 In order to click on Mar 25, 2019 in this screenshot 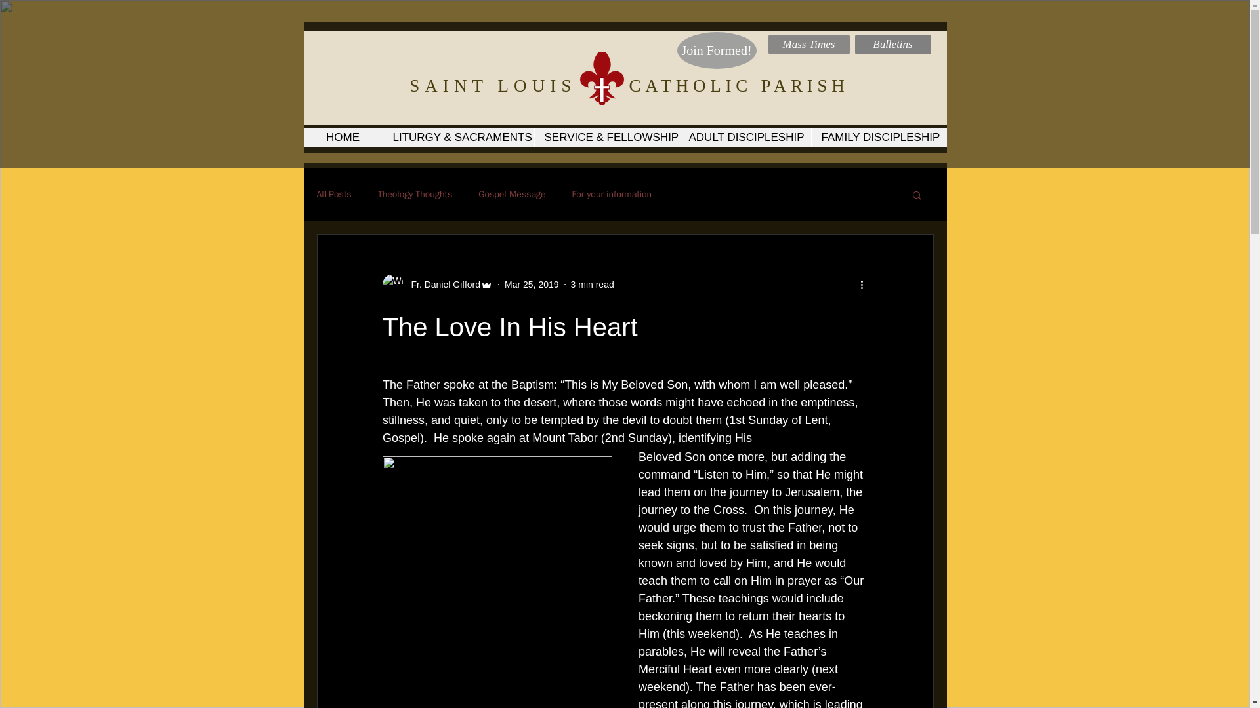, I will do `click(532, 284)`.